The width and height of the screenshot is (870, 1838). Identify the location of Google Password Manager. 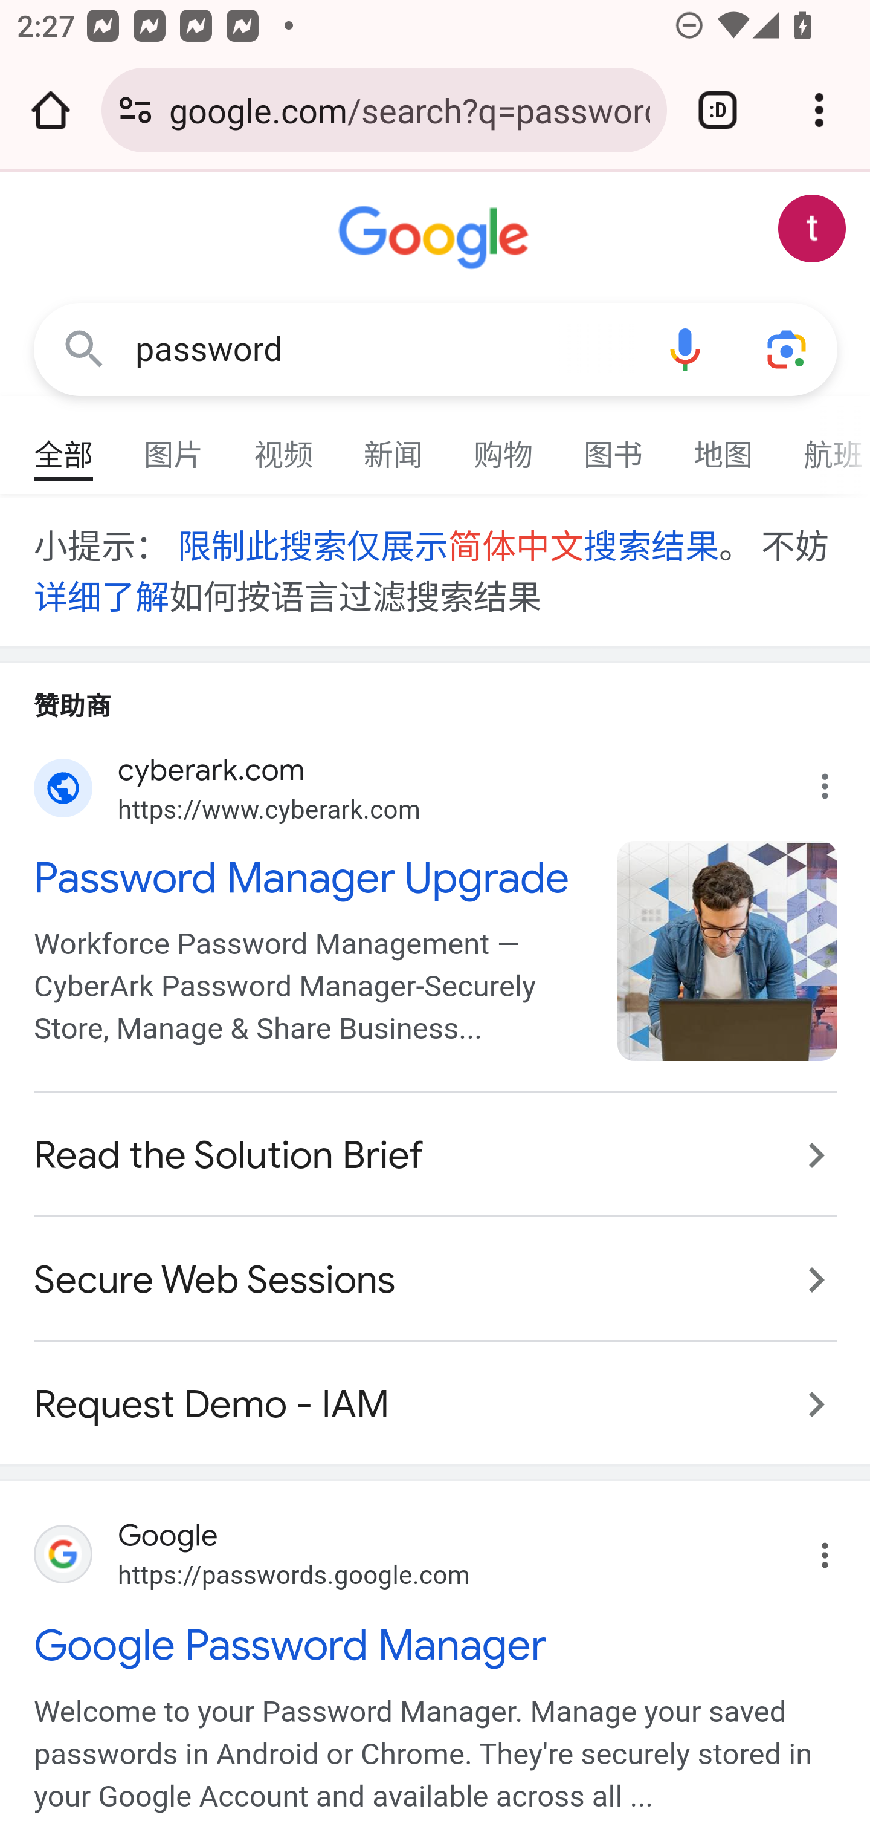
(436, 1644).